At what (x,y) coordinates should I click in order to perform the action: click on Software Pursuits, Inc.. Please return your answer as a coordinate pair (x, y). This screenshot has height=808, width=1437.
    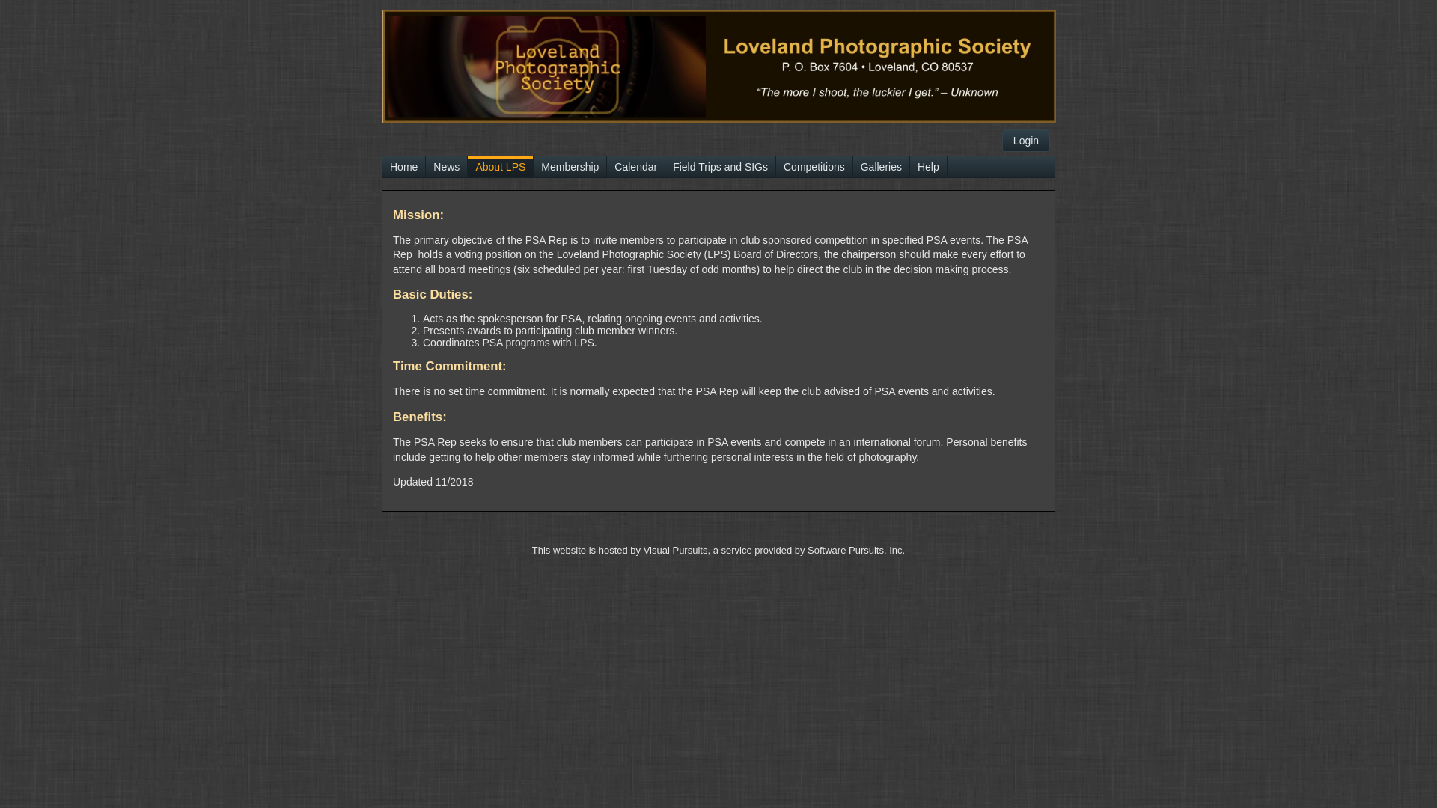
    Looking at the image, I should click on (856, 551).